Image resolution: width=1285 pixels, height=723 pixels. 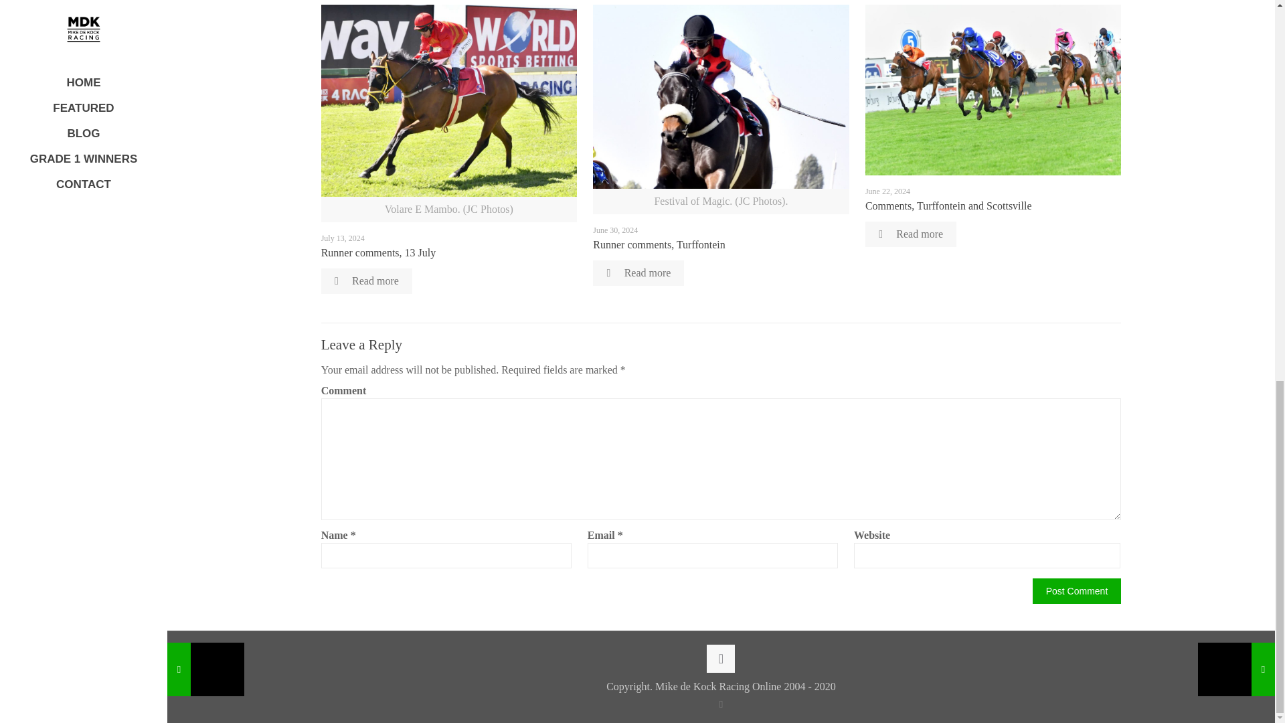 What do you see at coordinates (659, 244) in the screenshot?
I see `Runner comments, Turffontein` at bounding box center [659, 244].